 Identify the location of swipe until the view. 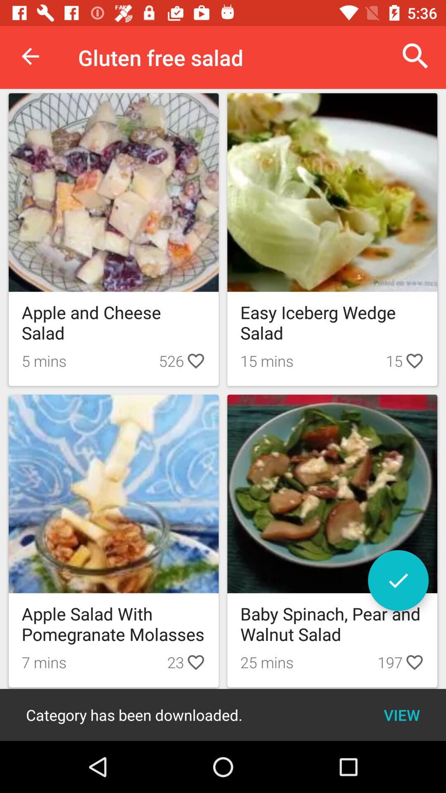
(401, 715).